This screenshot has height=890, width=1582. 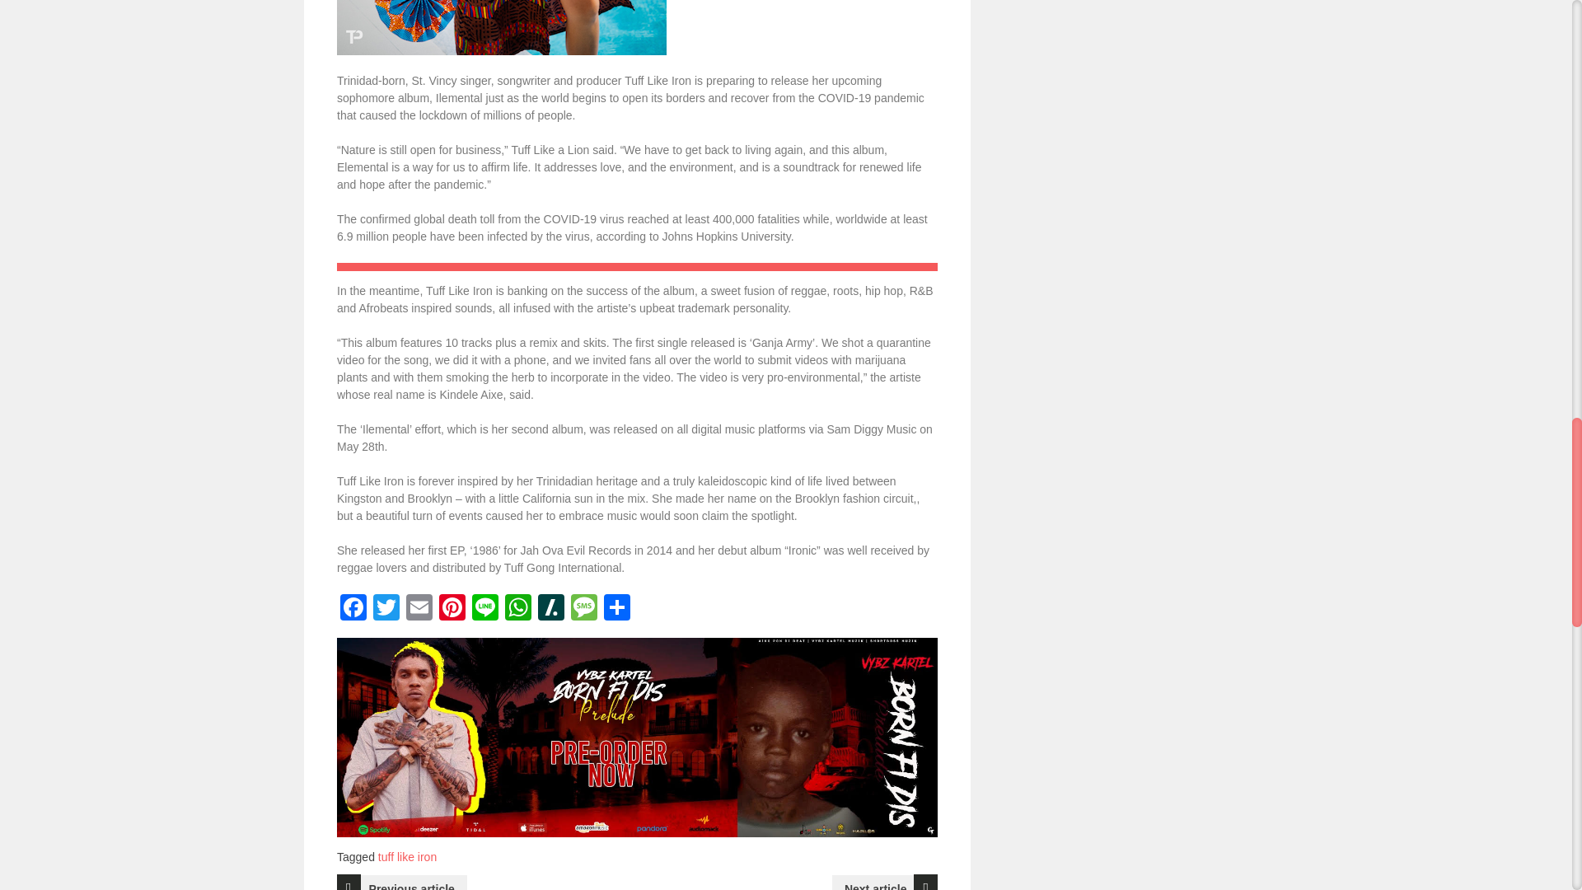 What do you see at coordinates (452, 610) in the screenshot?
I see `Pinterest` at bounding box center [452, 610].